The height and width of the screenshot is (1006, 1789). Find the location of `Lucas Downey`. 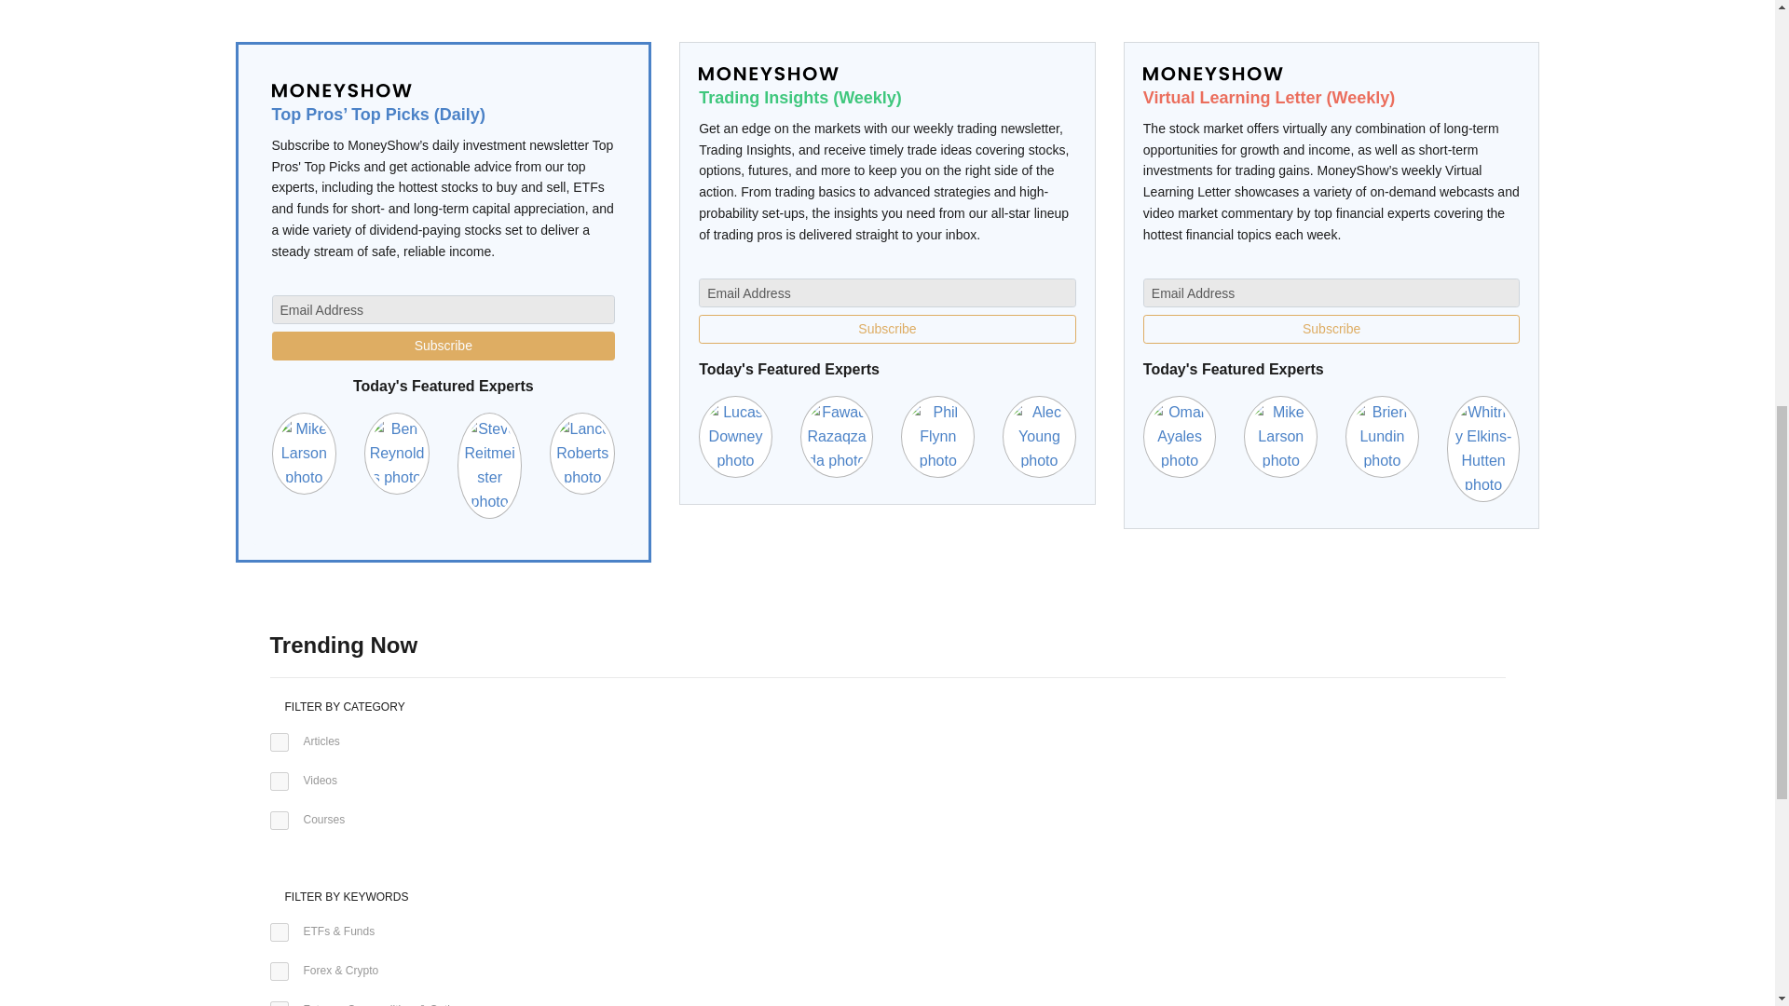

Lucas Downey is located at coordinates (736, 436).